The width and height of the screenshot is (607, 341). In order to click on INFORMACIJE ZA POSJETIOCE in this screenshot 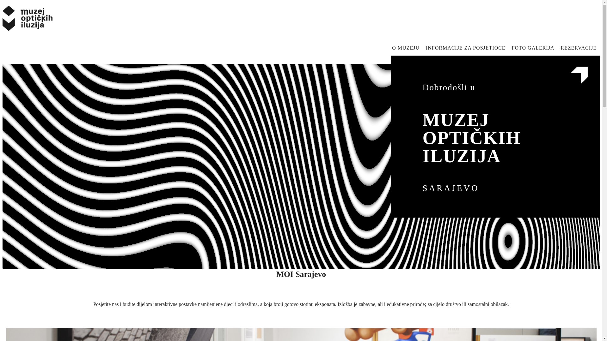, I will do `click(466, 48)`.